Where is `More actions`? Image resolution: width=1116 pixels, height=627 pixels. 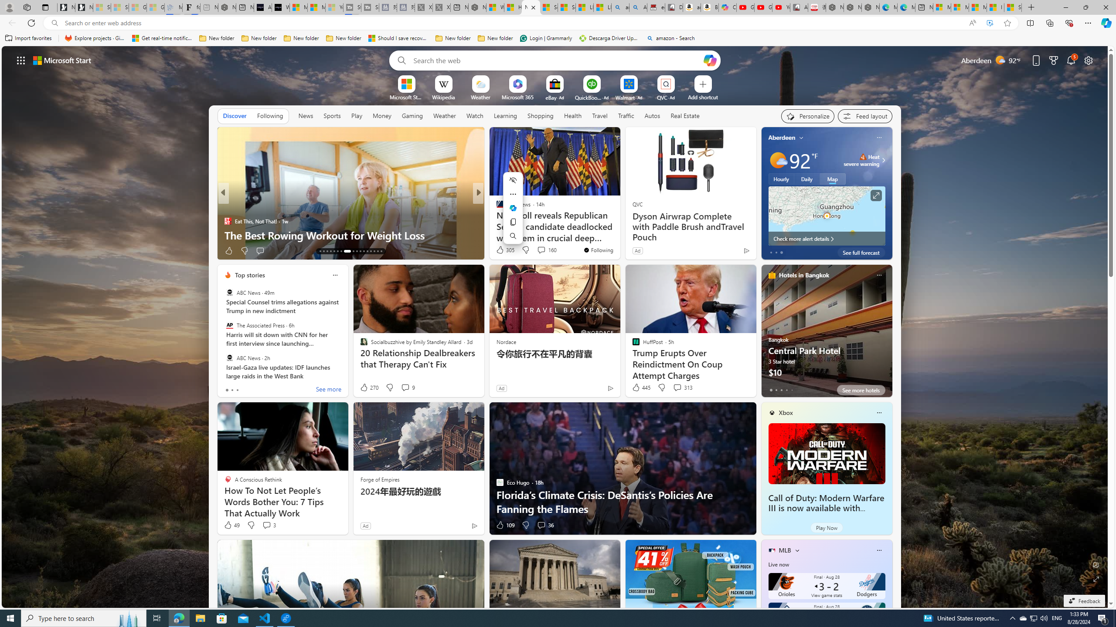
More actions is located at coordinates (513, 194).